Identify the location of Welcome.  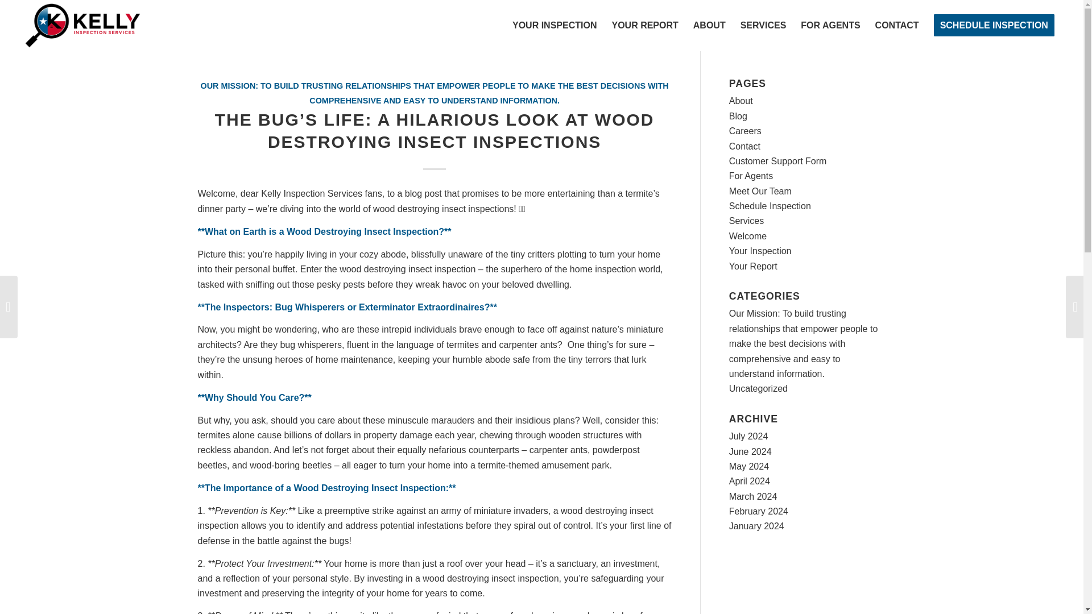
(747, 237).